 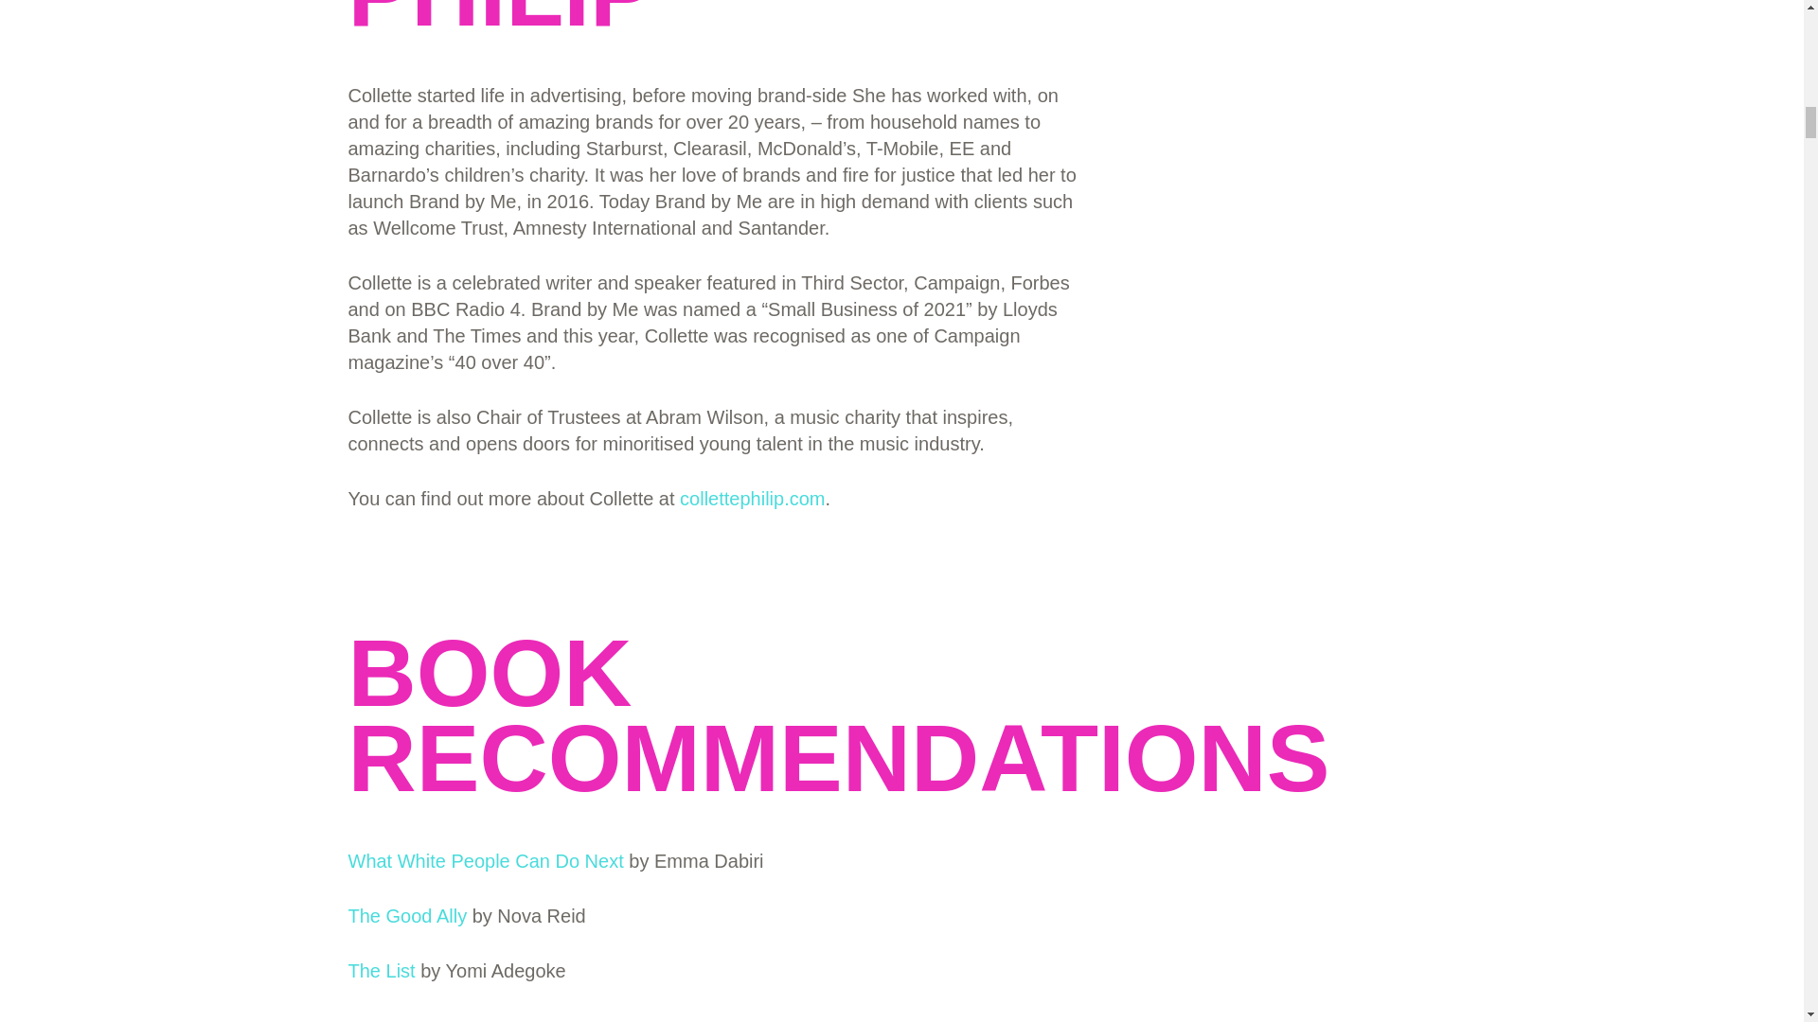 I want to click on collettephilip.com, so click(x=752, y=498).